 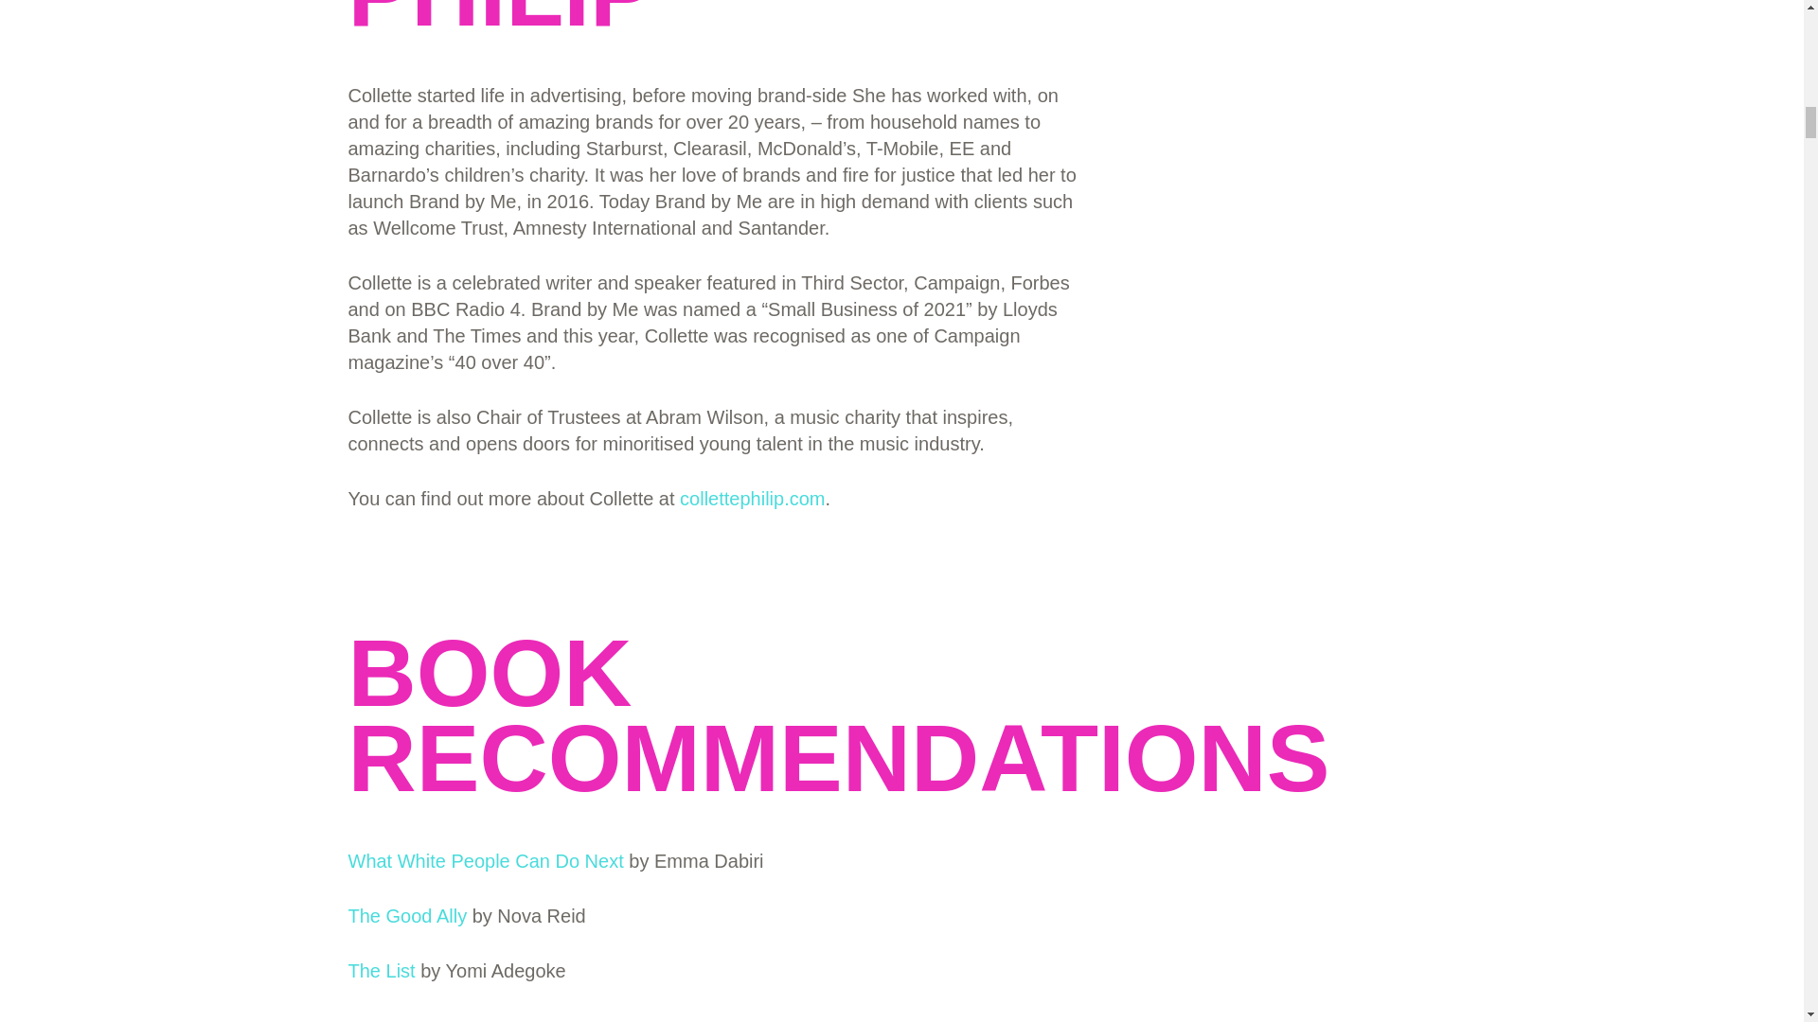 I want to click on collettephilip.com, so click(x=752, y=498).